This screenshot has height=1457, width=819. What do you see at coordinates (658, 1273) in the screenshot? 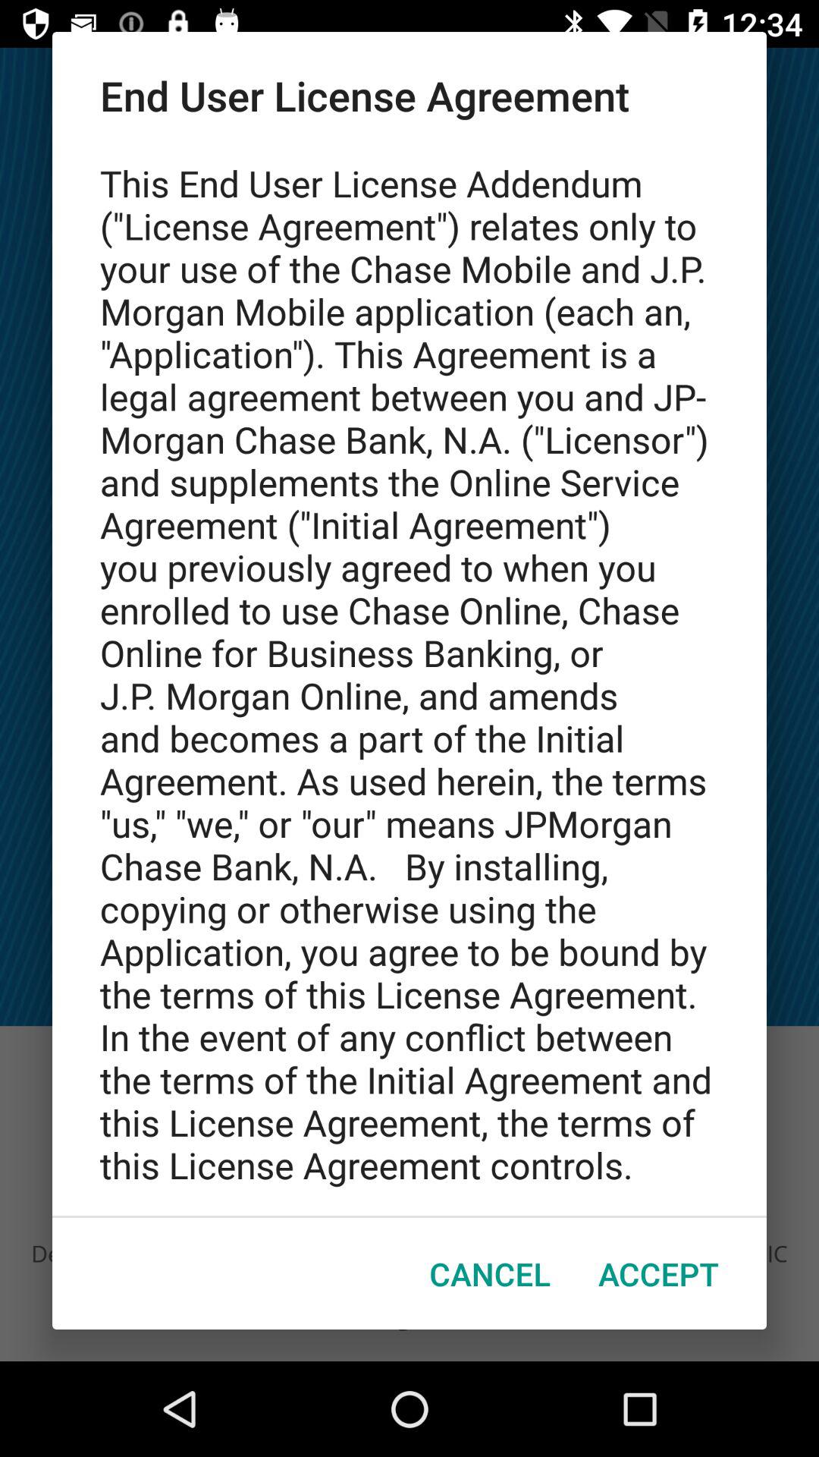
I see `launch the app below this end user app` at bounding box center [658, 1273].